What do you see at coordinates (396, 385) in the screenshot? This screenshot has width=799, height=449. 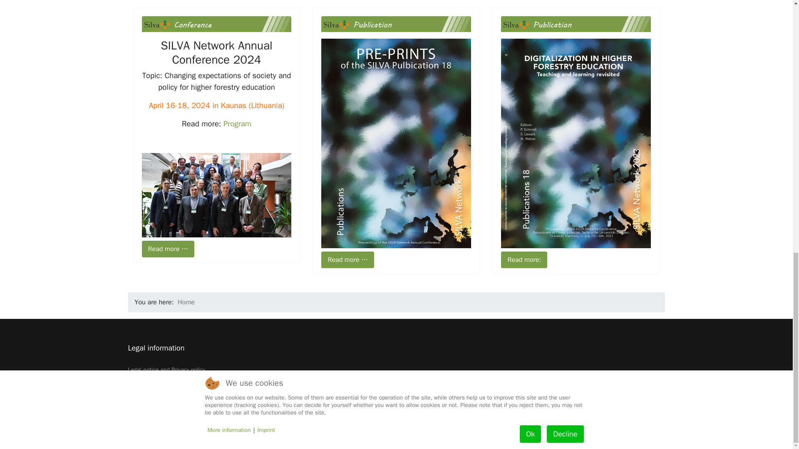 I see `Login` at bounding box center [396, 385].